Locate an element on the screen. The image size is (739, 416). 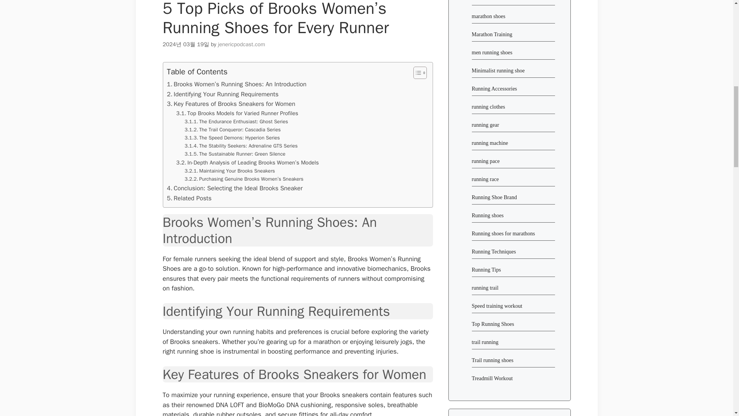
The Endurance Enthusiast: Ghost Series is located at coordinates (236, 122).